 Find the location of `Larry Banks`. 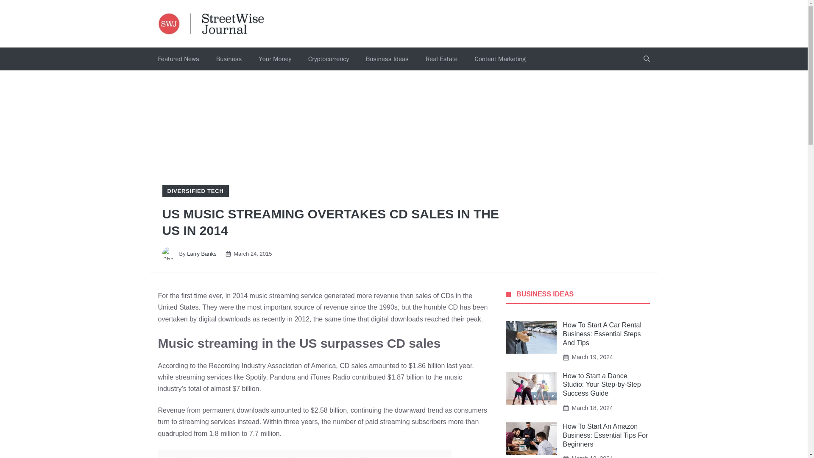

Larry Banks is located at coordinates (202, 254).